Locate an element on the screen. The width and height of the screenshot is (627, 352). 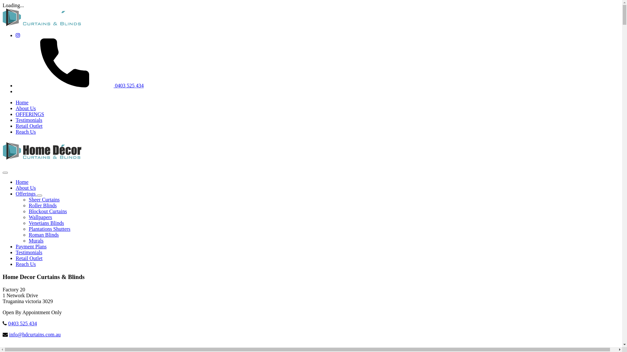
Retail Outlet is located at coordinates (29, 258).